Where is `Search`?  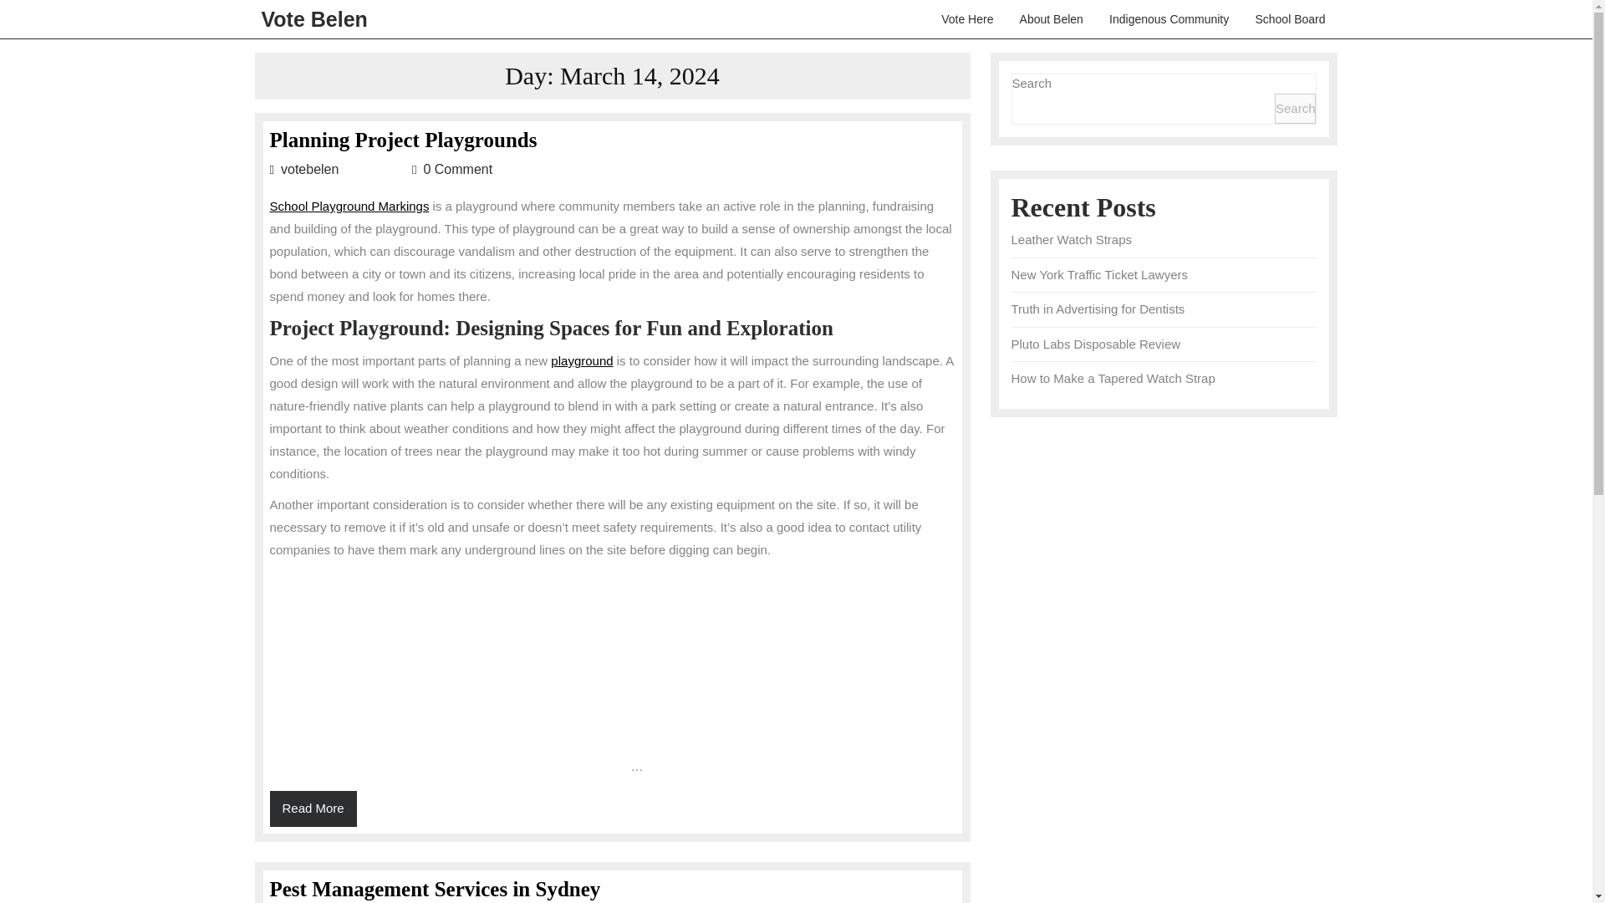
Search is located at coordinates (1295, 109).